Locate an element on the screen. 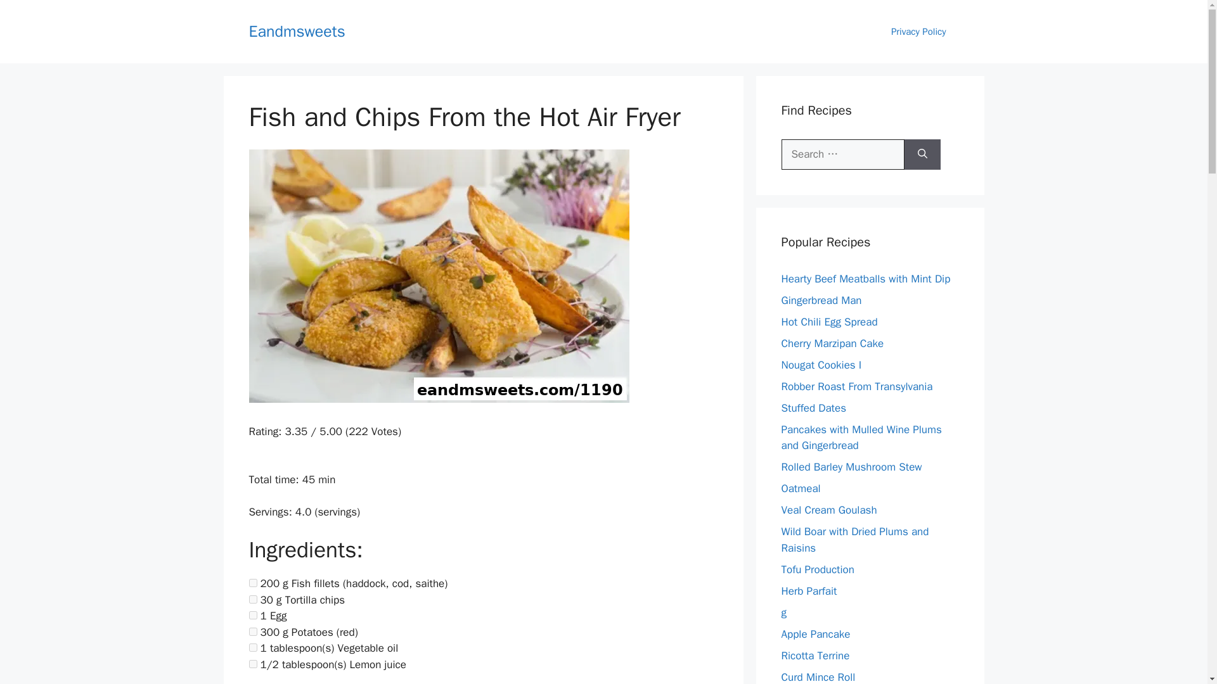 This screenshot has width=1217, height=684. Ricotta Terrine is located at coordinates (815, 655).